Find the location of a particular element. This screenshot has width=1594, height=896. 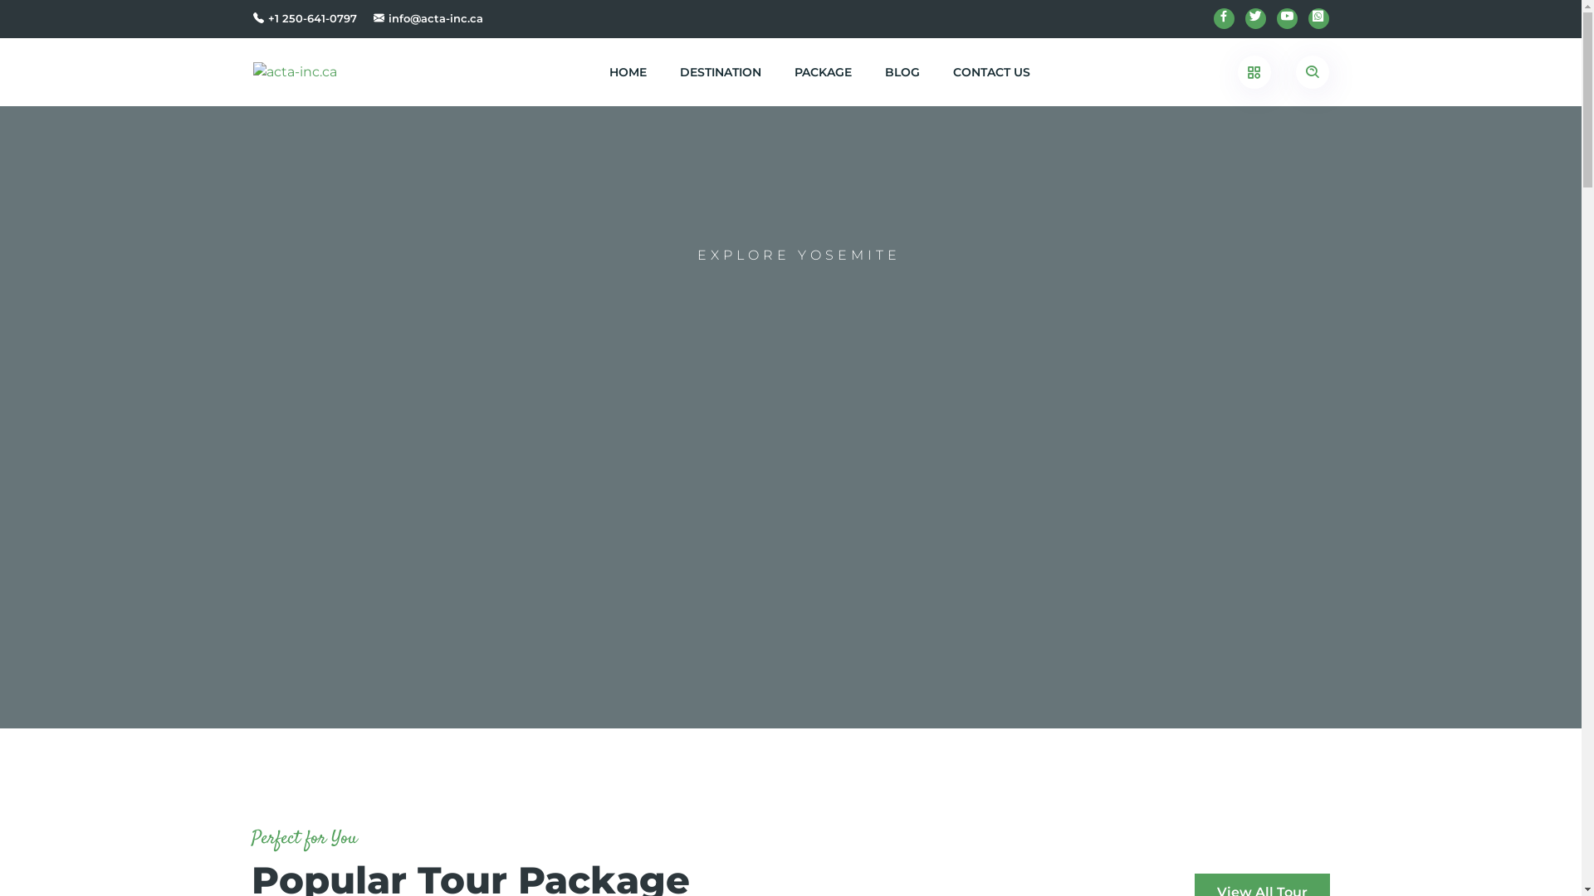

info@acta-inc.ca is located at coordinates (436, 18).